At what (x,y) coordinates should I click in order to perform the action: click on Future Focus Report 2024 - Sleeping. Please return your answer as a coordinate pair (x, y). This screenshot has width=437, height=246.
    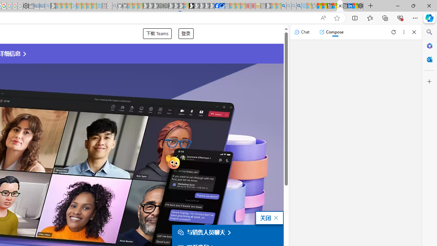
    Looking at the image, I should click on (166, 6).